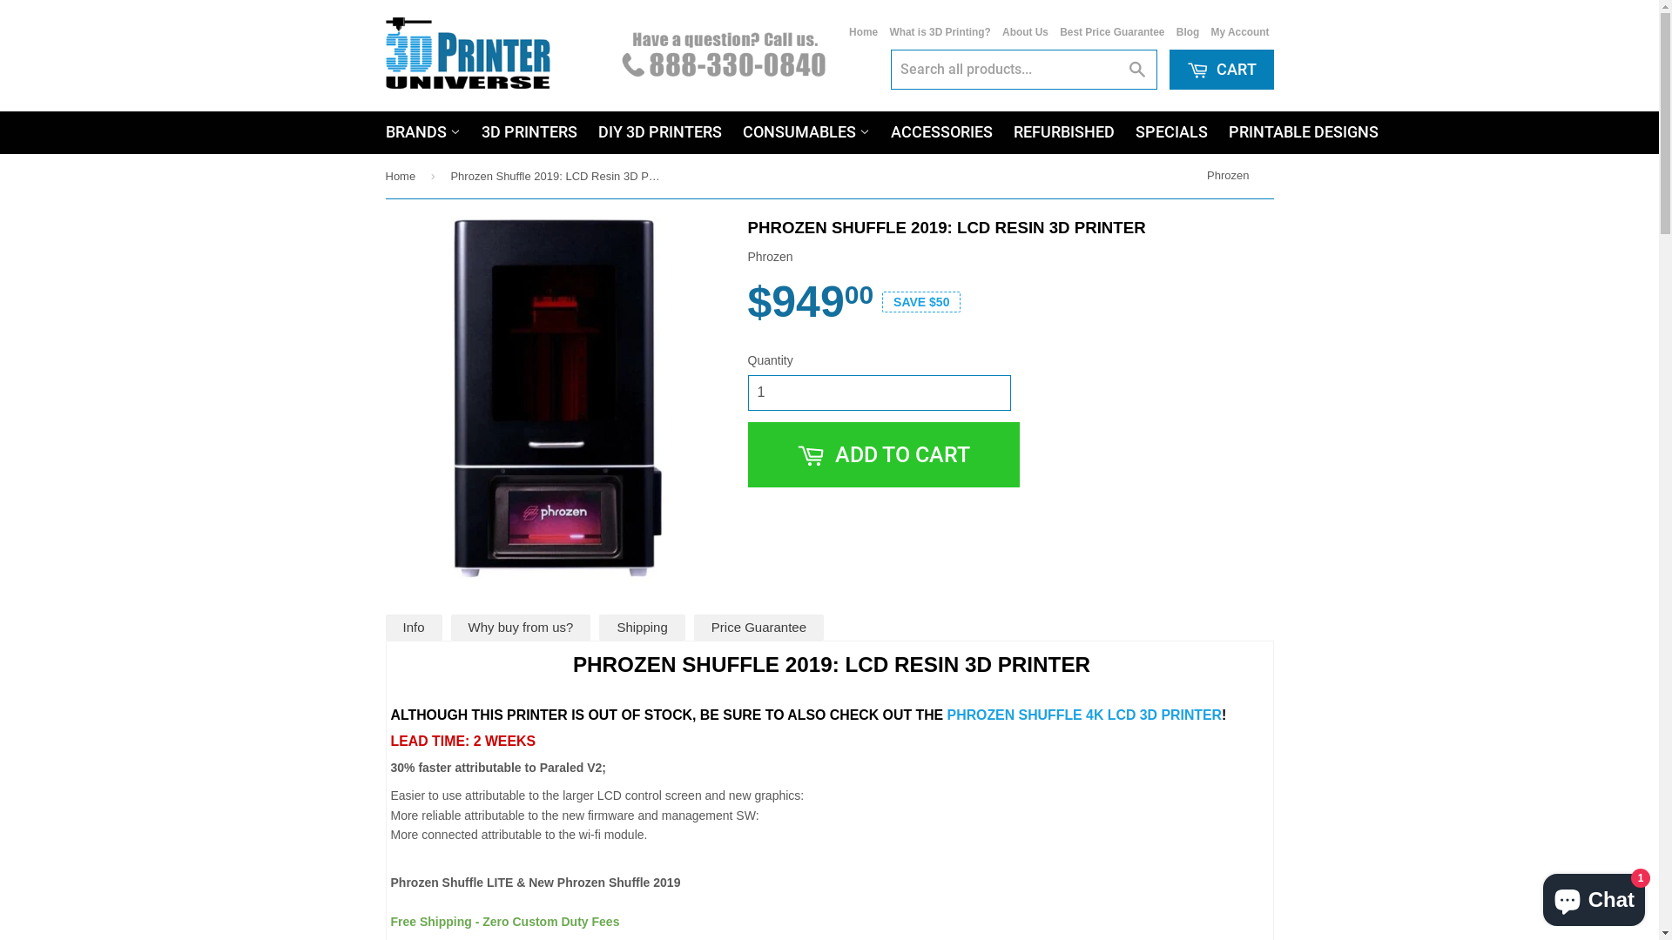 The height and width of the screenshot is (940, 1672). Describe the element at coordinates (864, 32) in the screenshot. I see `Home` at that location.